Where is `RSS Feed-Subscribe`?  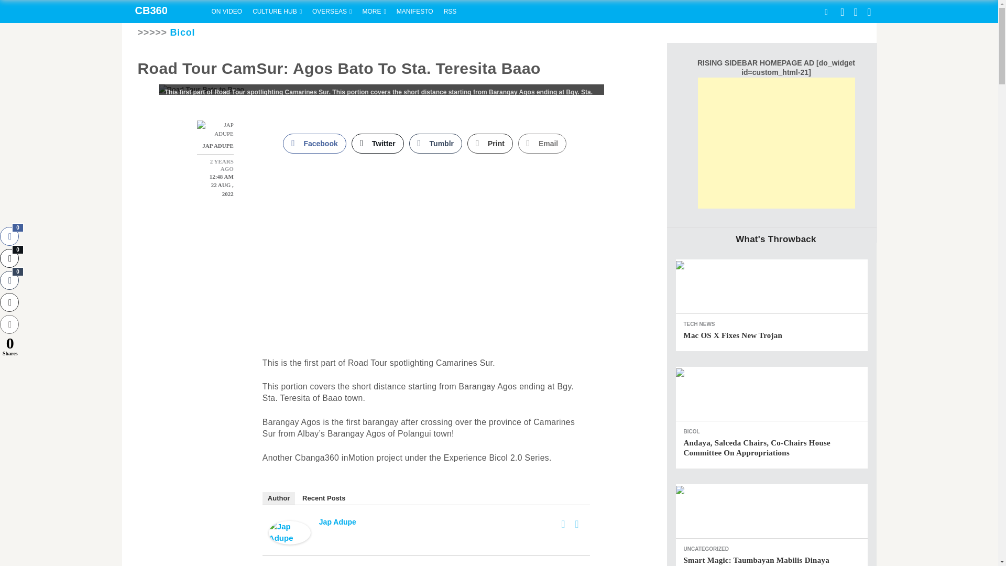
RSS Feed-Subscribe is located at coordinates (450, 12).